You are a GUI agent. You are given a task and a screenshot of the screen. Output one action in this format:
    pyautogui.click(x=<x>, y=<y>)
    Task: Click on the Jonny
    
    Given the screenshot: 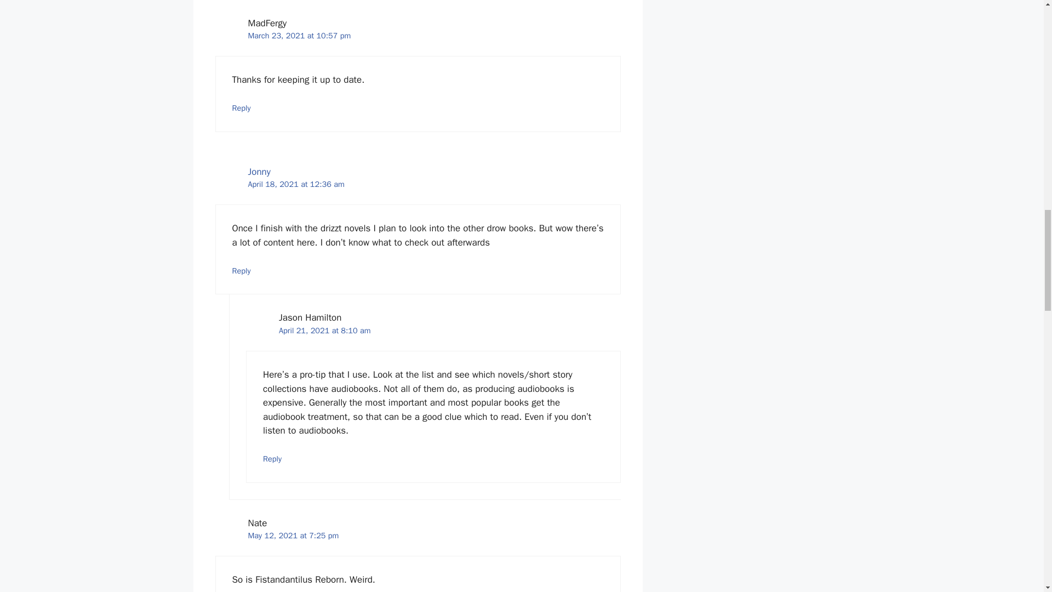 What is the action you would take?
    pyautogui.click(x=259, y=172)
    